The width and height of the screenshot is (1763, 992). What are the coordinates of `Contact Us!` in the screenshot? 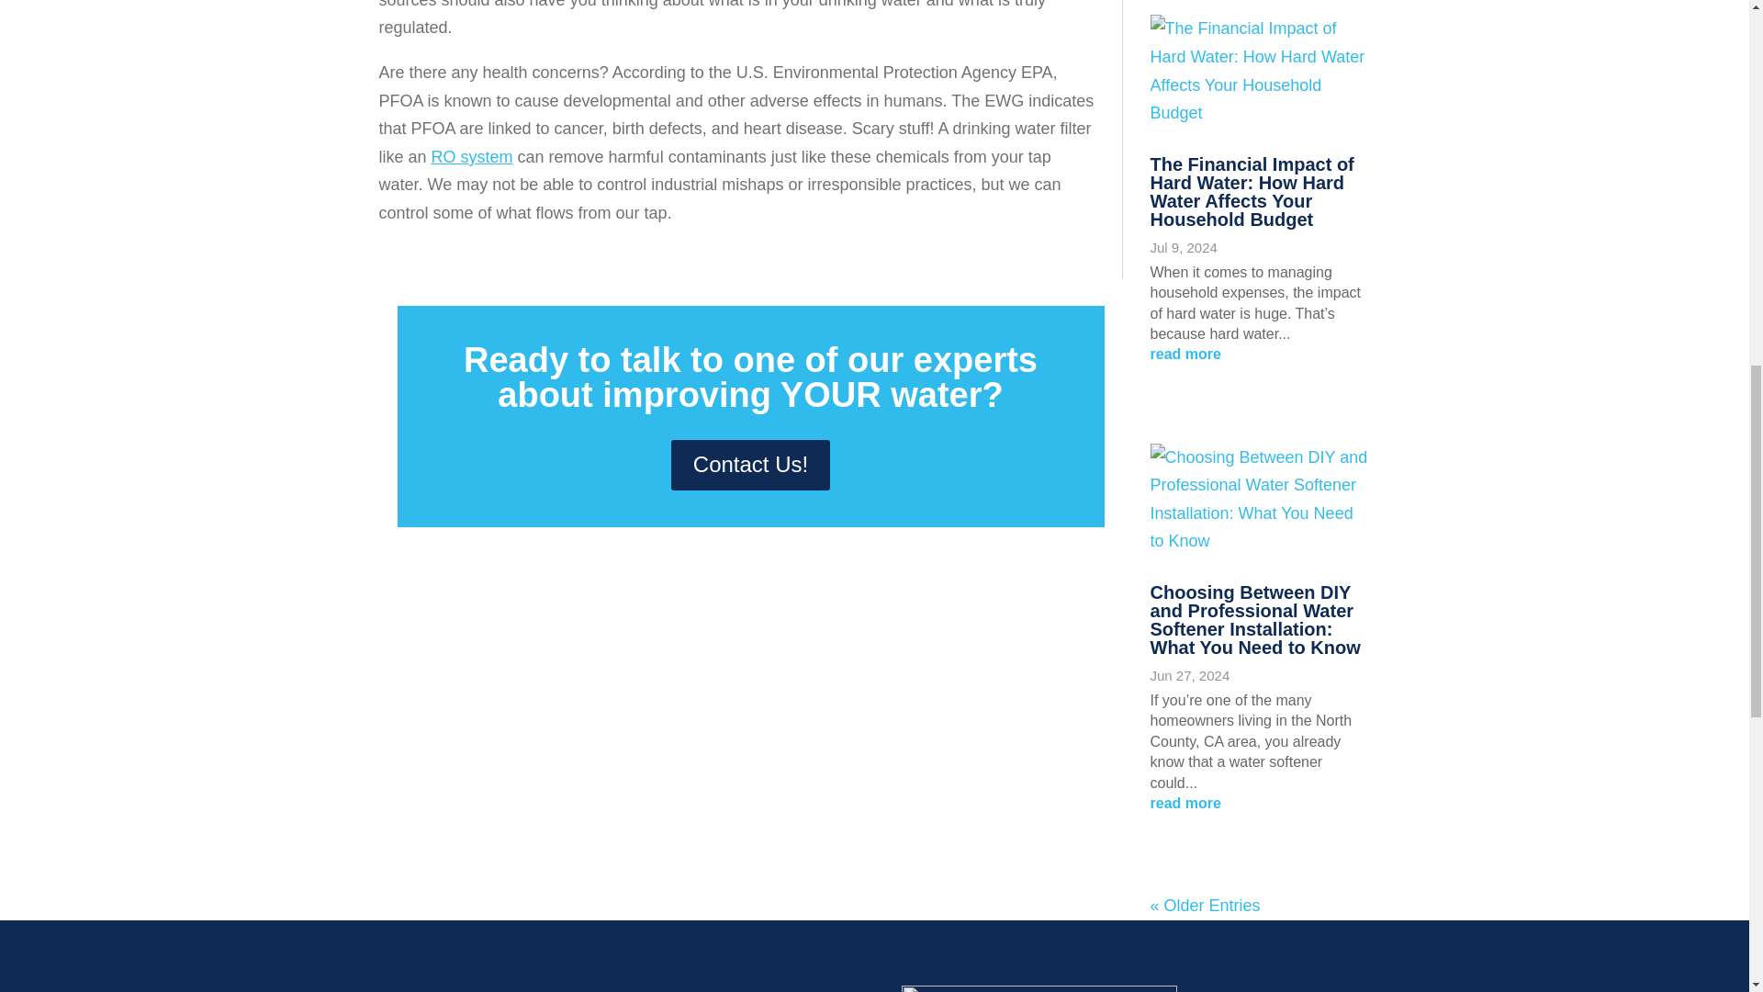 It's located at (751, 465).